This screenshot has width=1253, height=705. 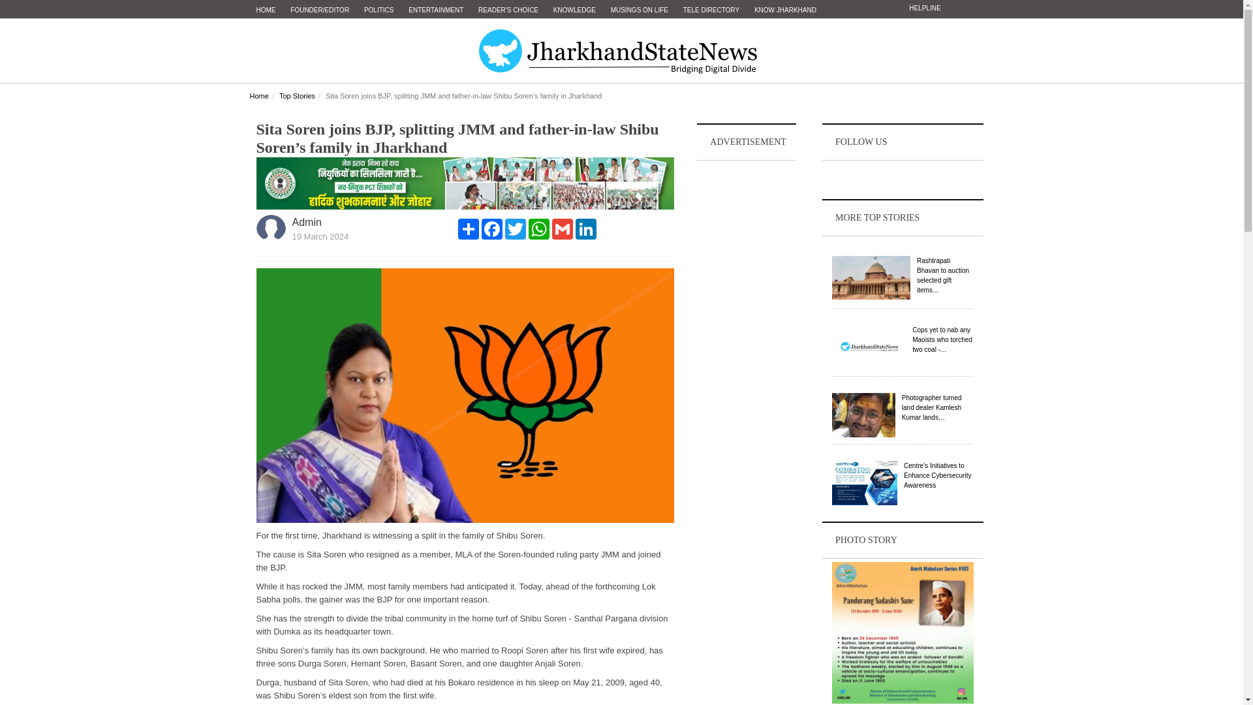 I want to click on ENTERTAINMENT, so click(x=436, y=10).